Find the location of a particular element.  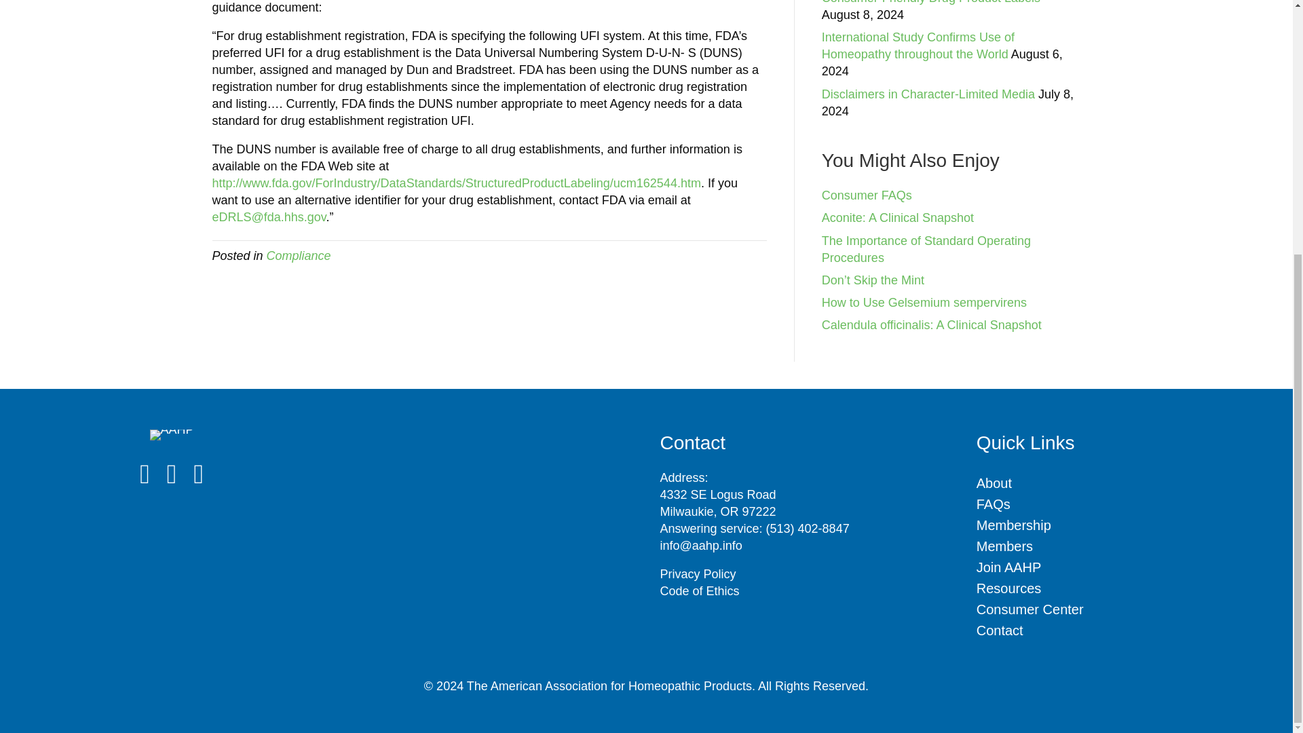

Compliance is located at coordinates (299, 255).